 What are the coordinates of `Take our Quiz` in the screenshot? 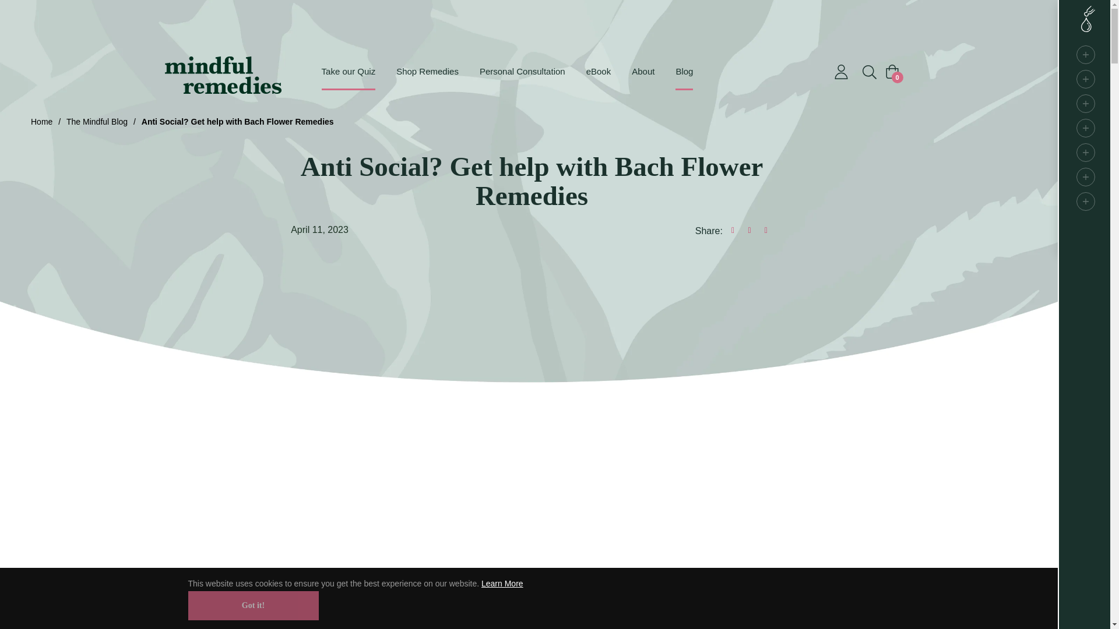 It's located at (354, 71).